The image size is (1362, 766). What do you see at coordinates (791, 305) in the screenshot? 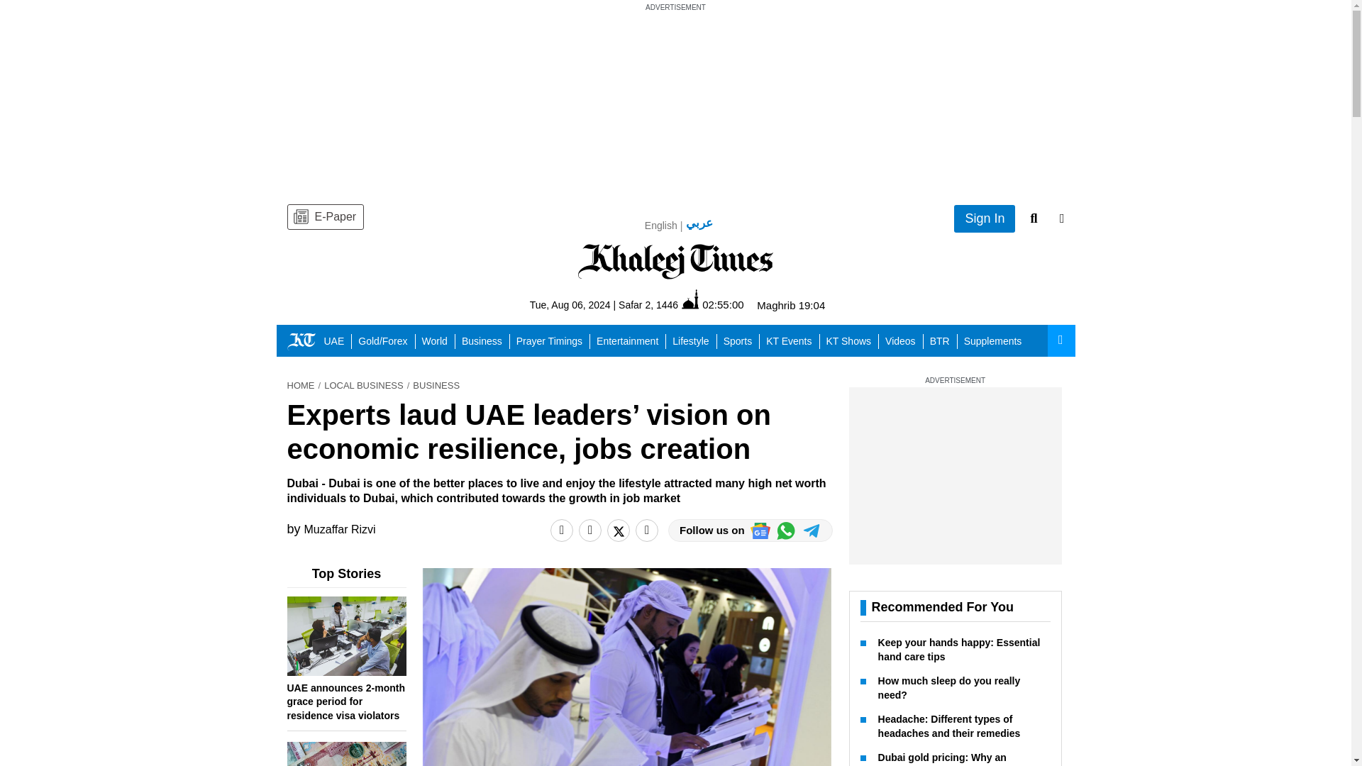
I see `Maghrib 19:04` at bounding box center [791, 305].